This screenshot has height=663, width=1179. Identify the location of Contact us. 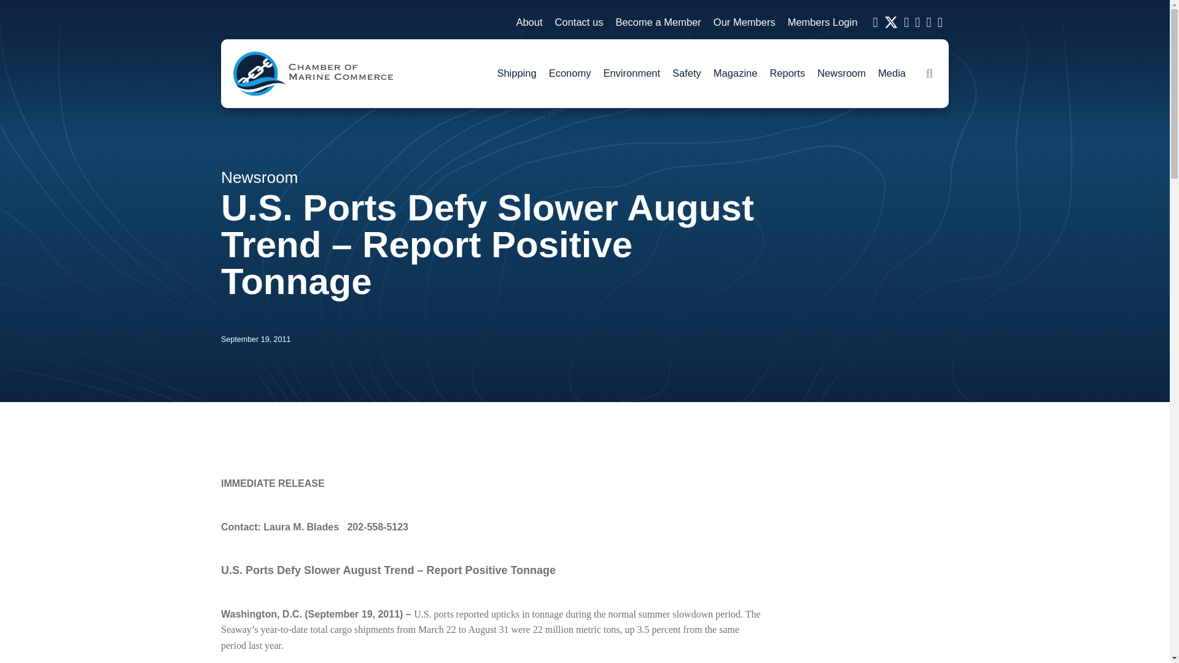
(579, 23).